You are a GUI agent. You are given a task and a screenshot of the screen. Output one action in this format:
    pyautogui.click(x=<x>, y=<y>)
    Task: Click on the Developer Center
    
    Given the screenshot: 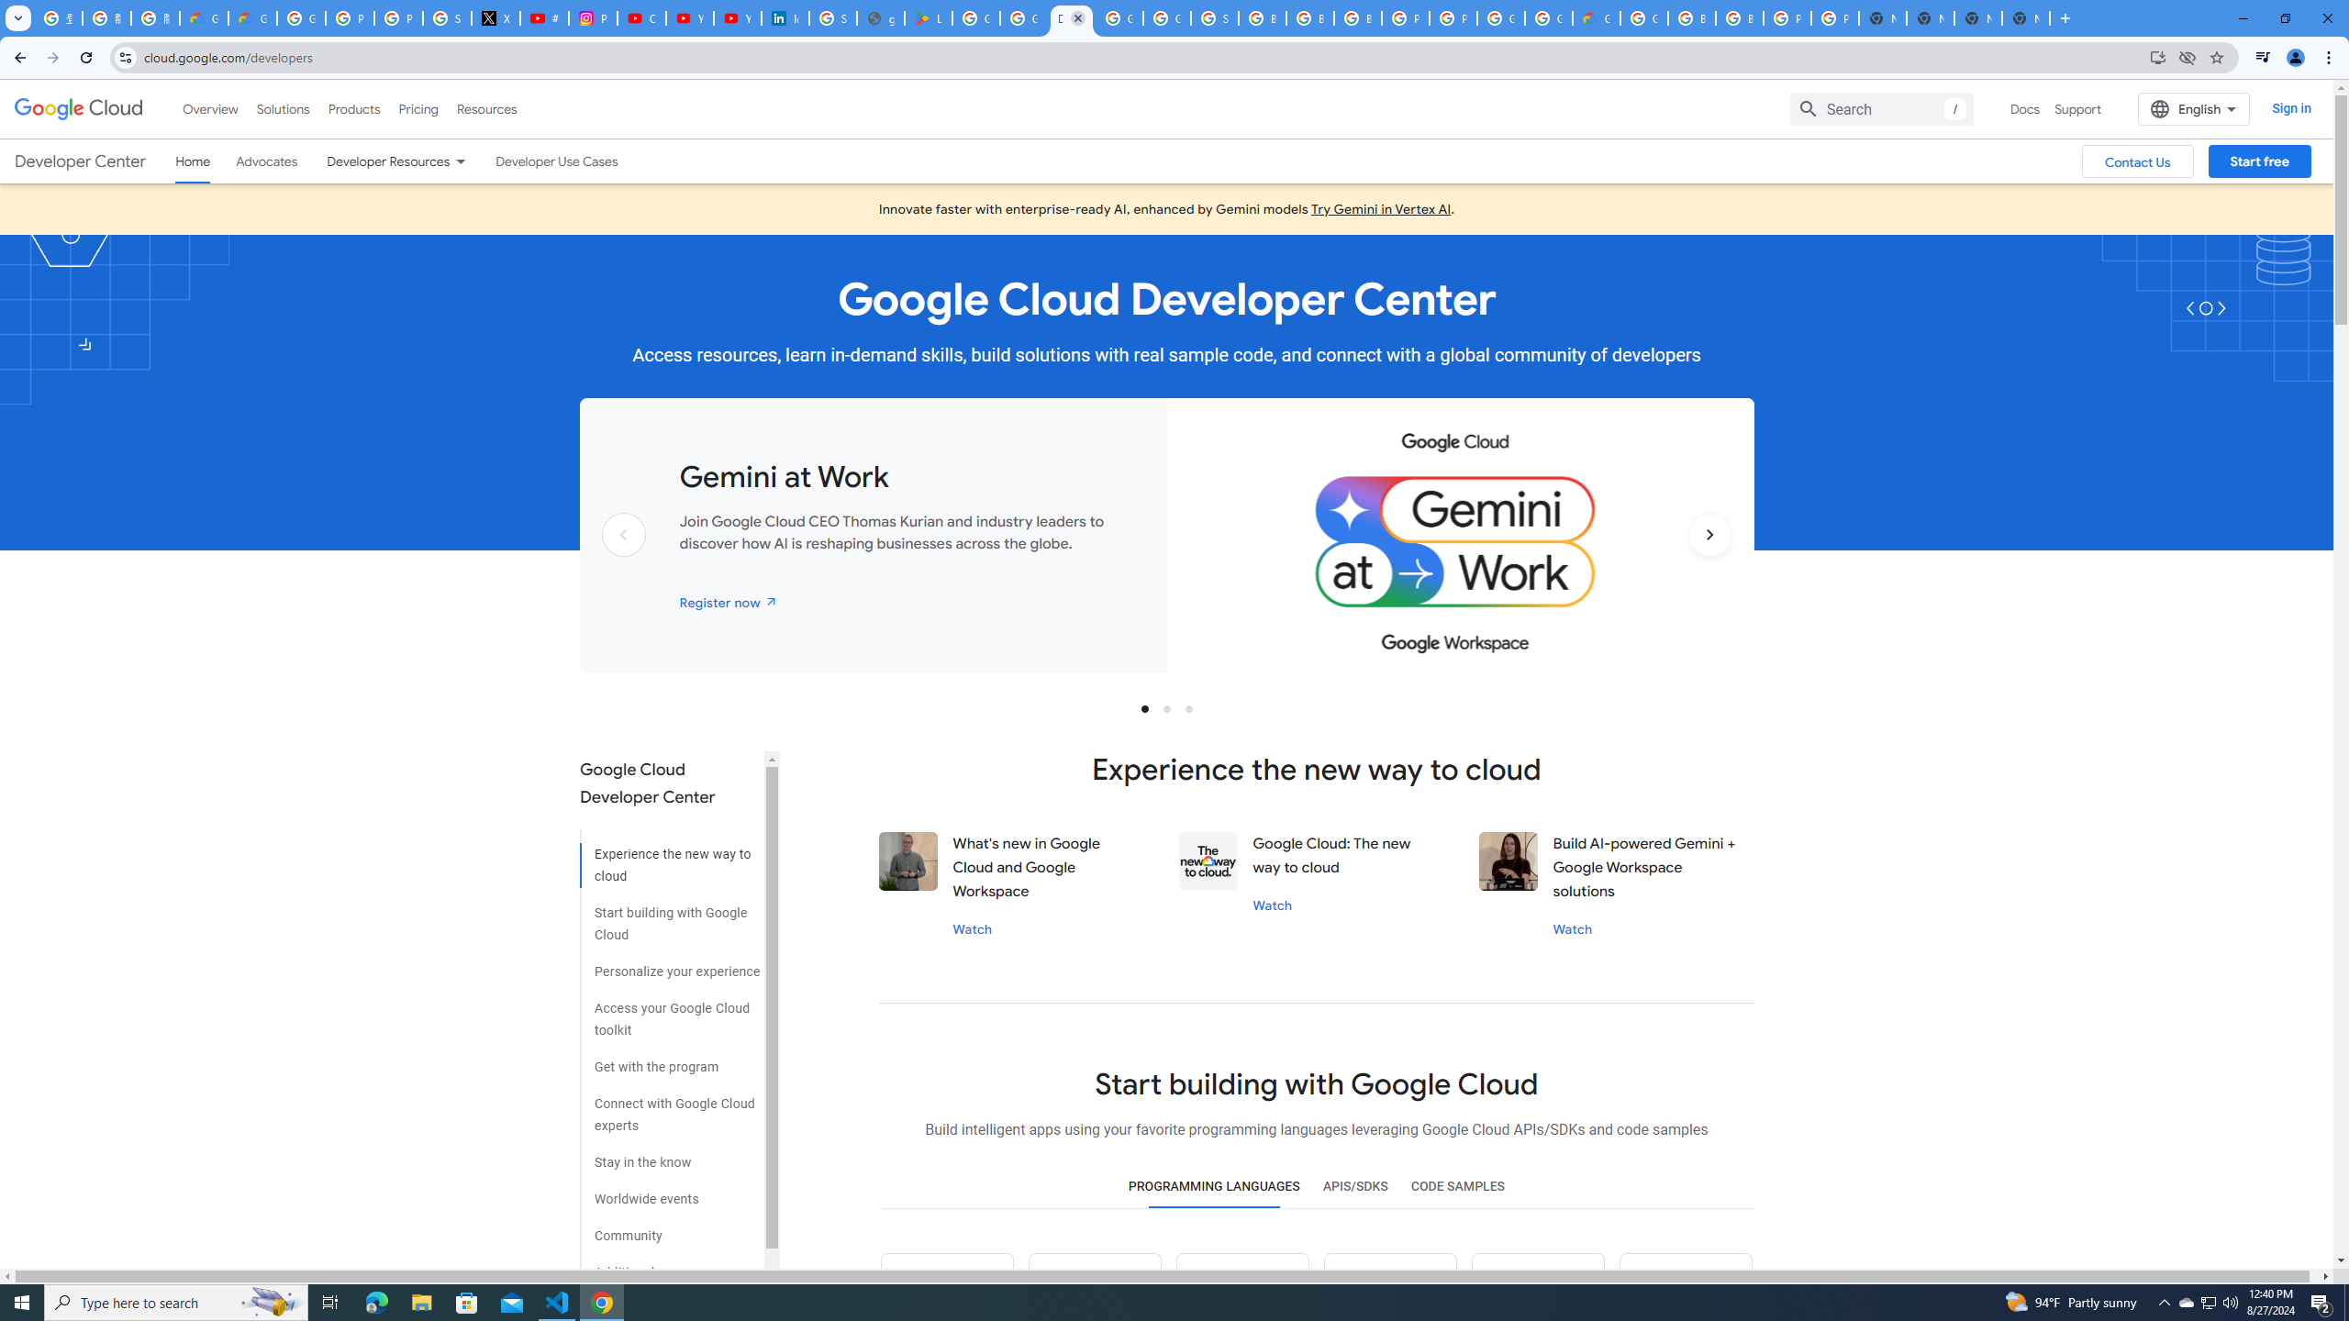 What is the action you would take?
    pyautogui.click(x=79, y=161)
    